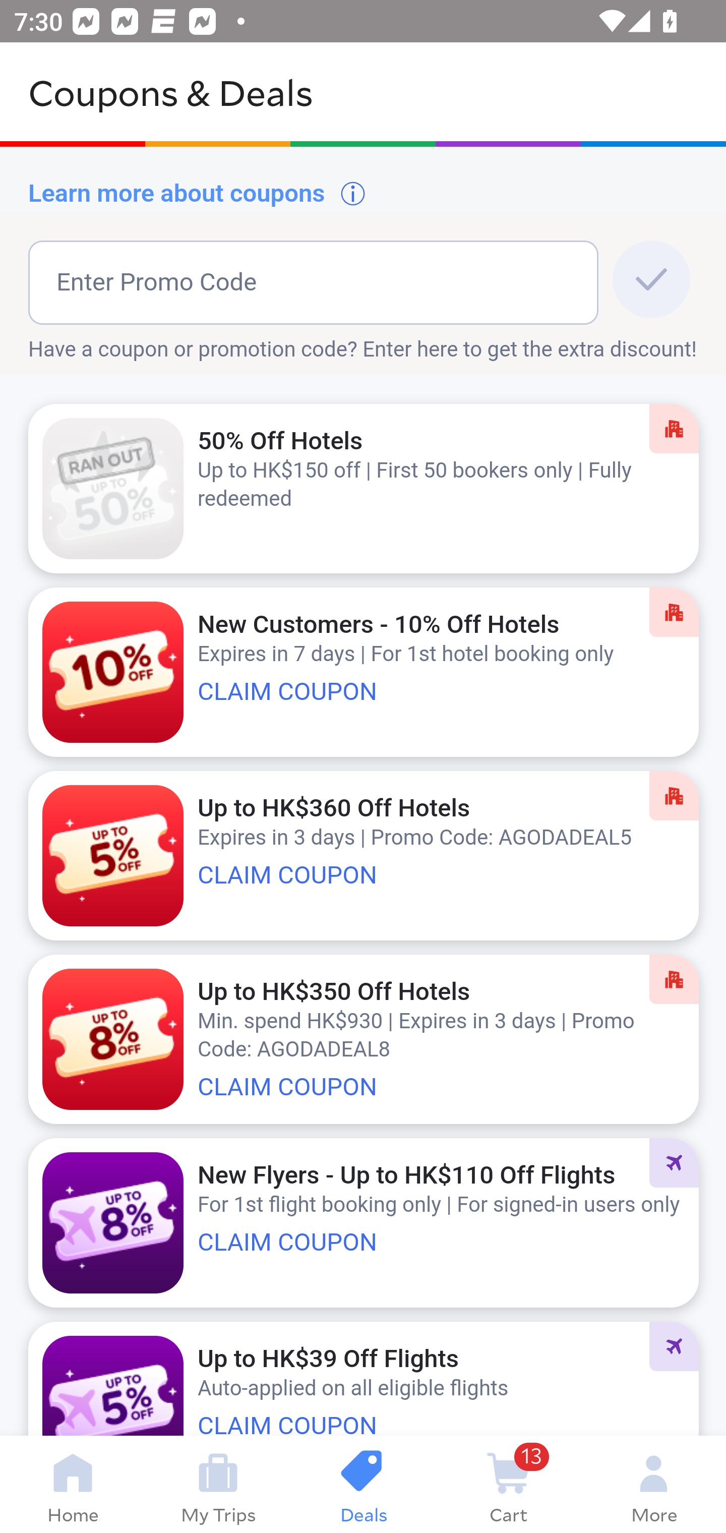  Describe the element at coordinates (73, 1485) in the screenshot. I see `Home` at that location.